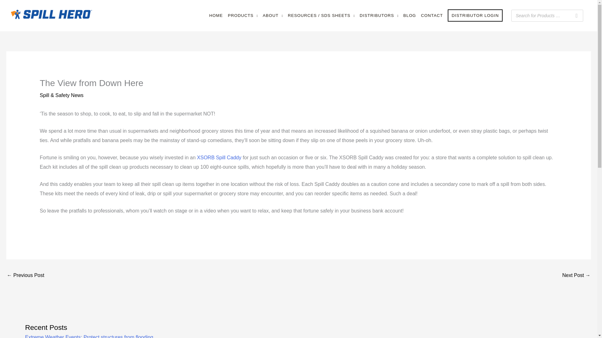 The width and height of the screenshot is (602, 338). What do you see at coordinates (475, 16) in the screenshot?
I see `DISTRIBUTOR LOGIN` at bounding box center [475, 16].